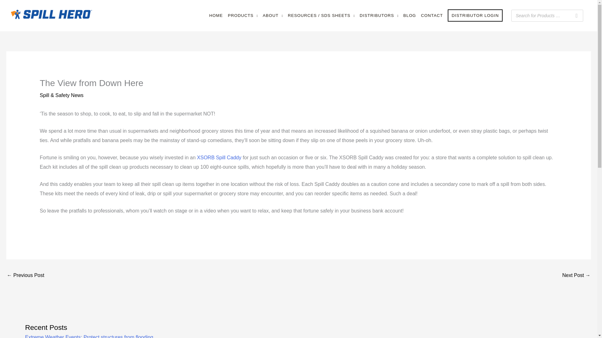 The width and height of the screenshot is (602, 338). What do you see at coordinates (475, 16) in the screenshot?
I see `DISTRIBUTOR LOGIN` at bounding box center [475, 16].